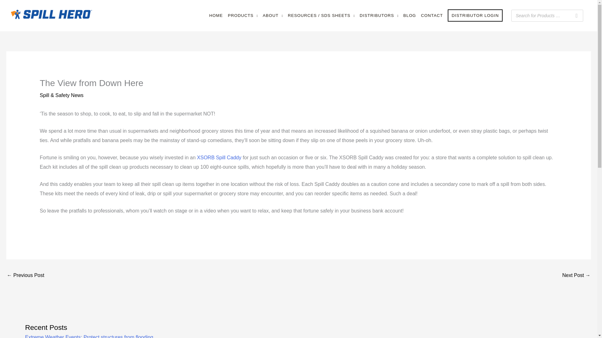 The width and height of the screenshot is (602, 338). What do you see at coordinates (475, 16) in the screenshot?
I see `DISTRIBUTOR LOGIN` at bounding box center [475, 16].